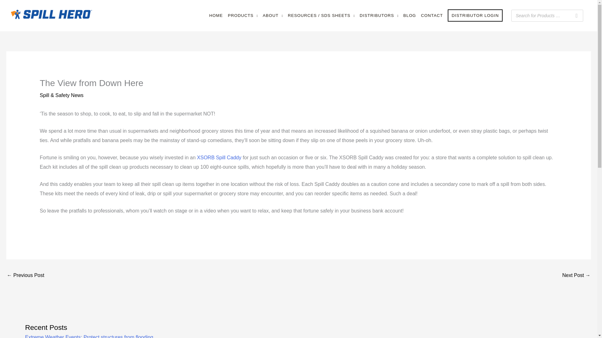 The width and height of the screenshot is (602, 338). What do you see at coordinates (475, 16) in the screenshot?
I see `DISTRIBUTOR LOGIN` at bounding box center [475, 16].